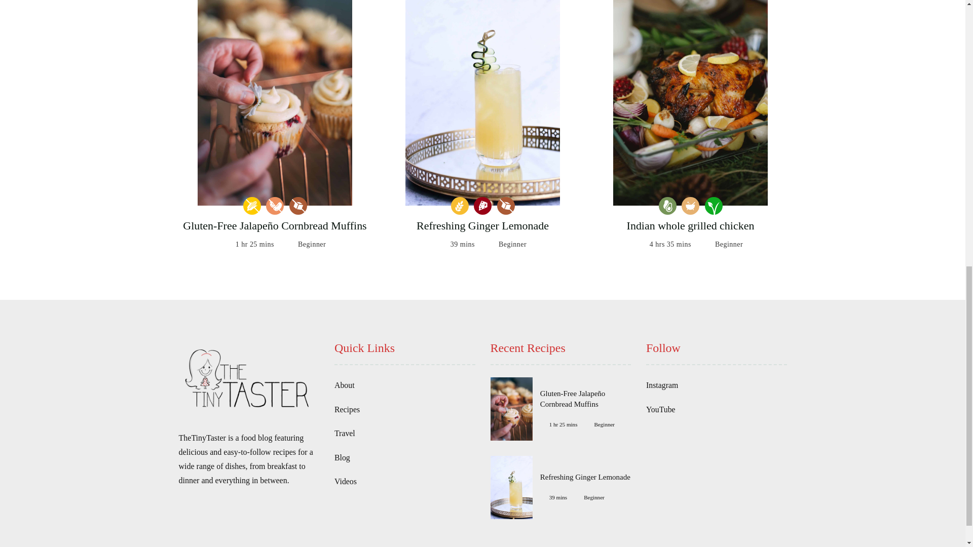  What do you see at coordinates (690, 206) in the screenshot?
I see `quick-meals` at bounding box center [690, 206].